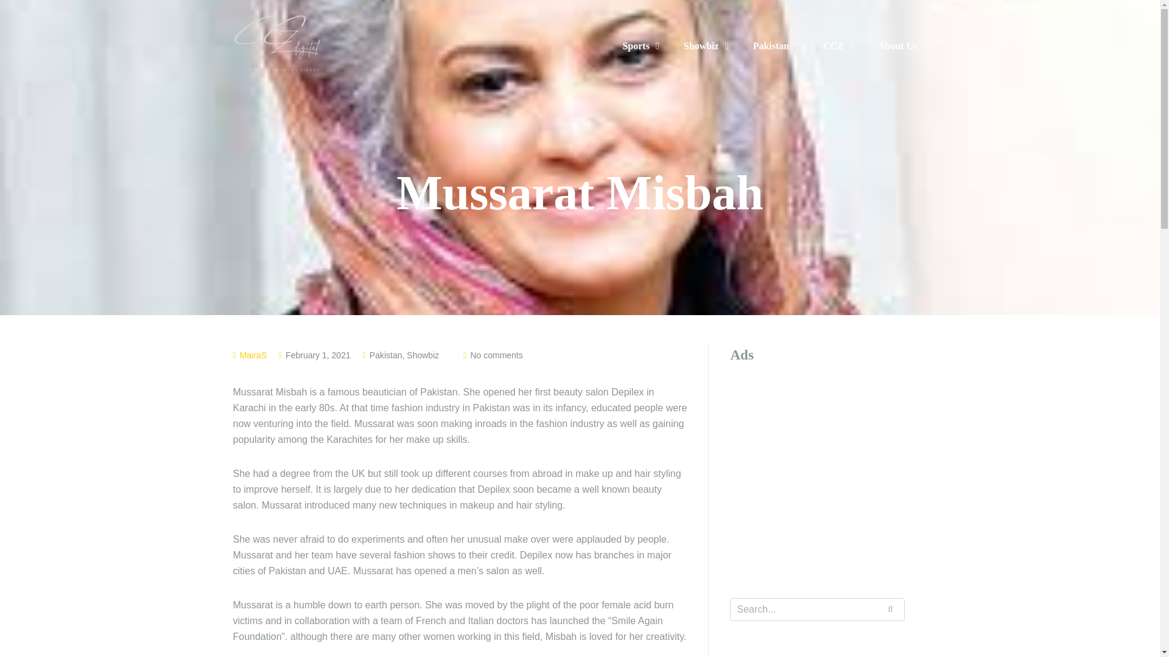 The height and width of the screenshot is (657, 1169). I want to click on Showbiz, so click(706, 46).